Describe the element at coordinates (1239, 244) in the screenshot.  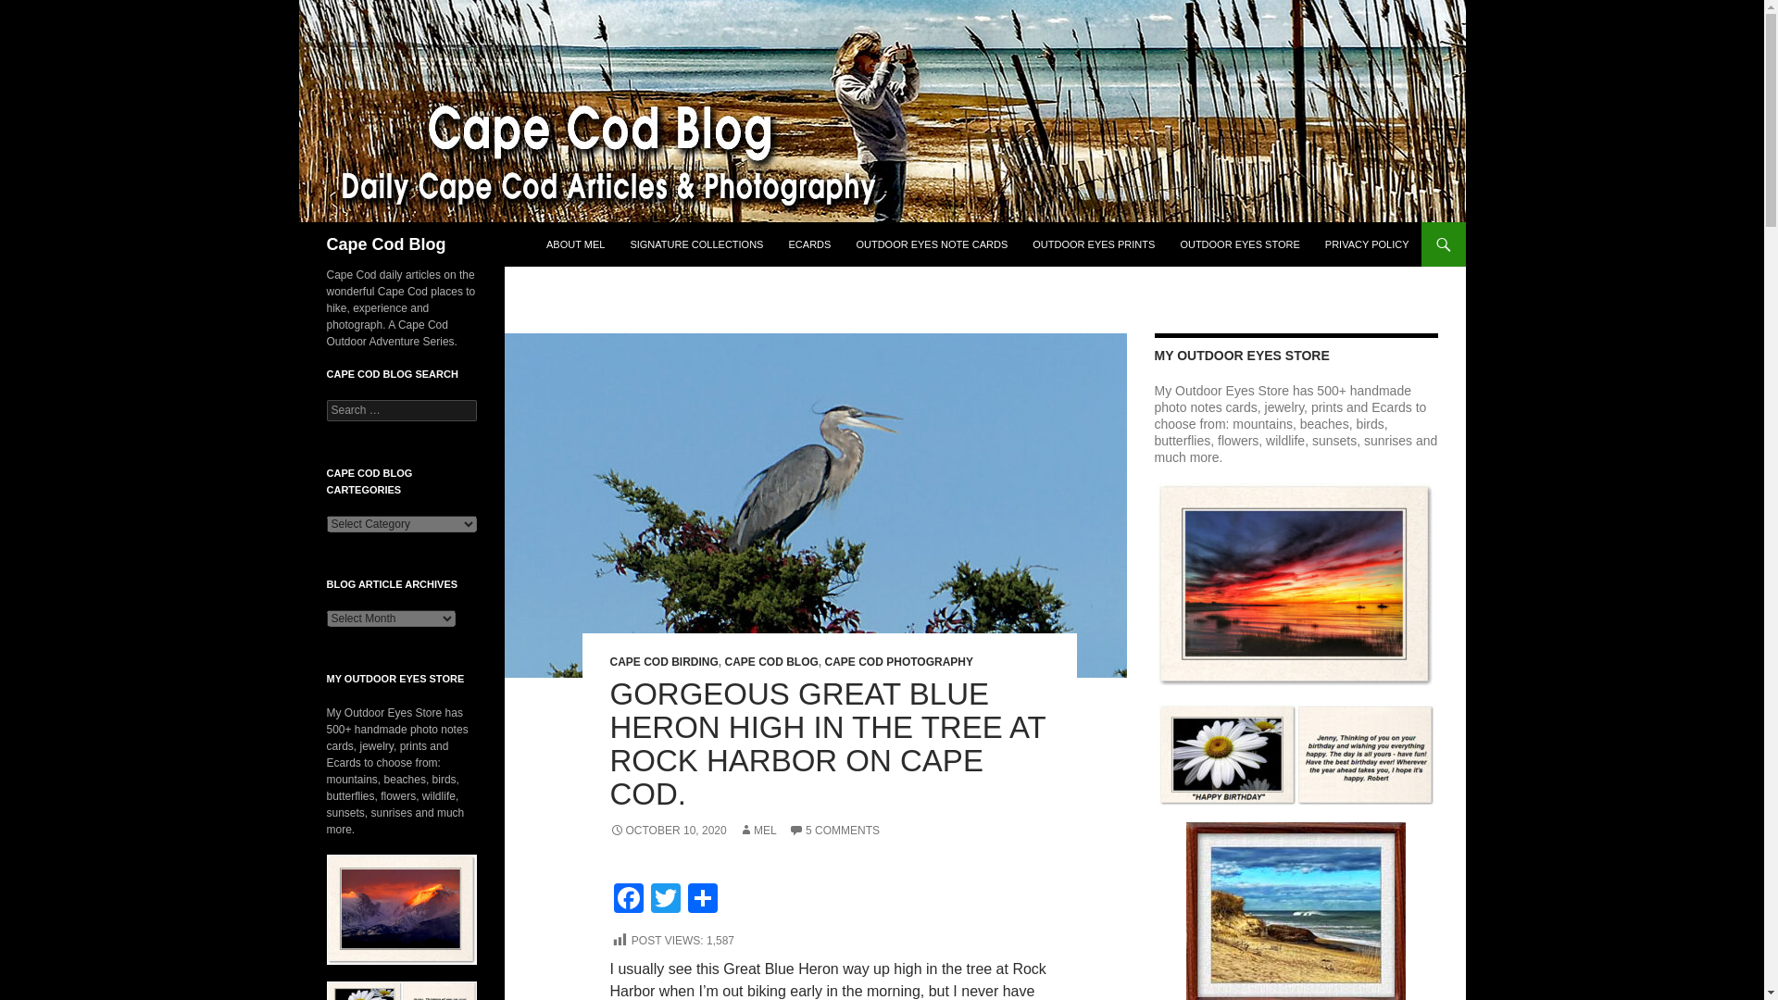
I see `OUTDOOR EYES STORE` at that location.